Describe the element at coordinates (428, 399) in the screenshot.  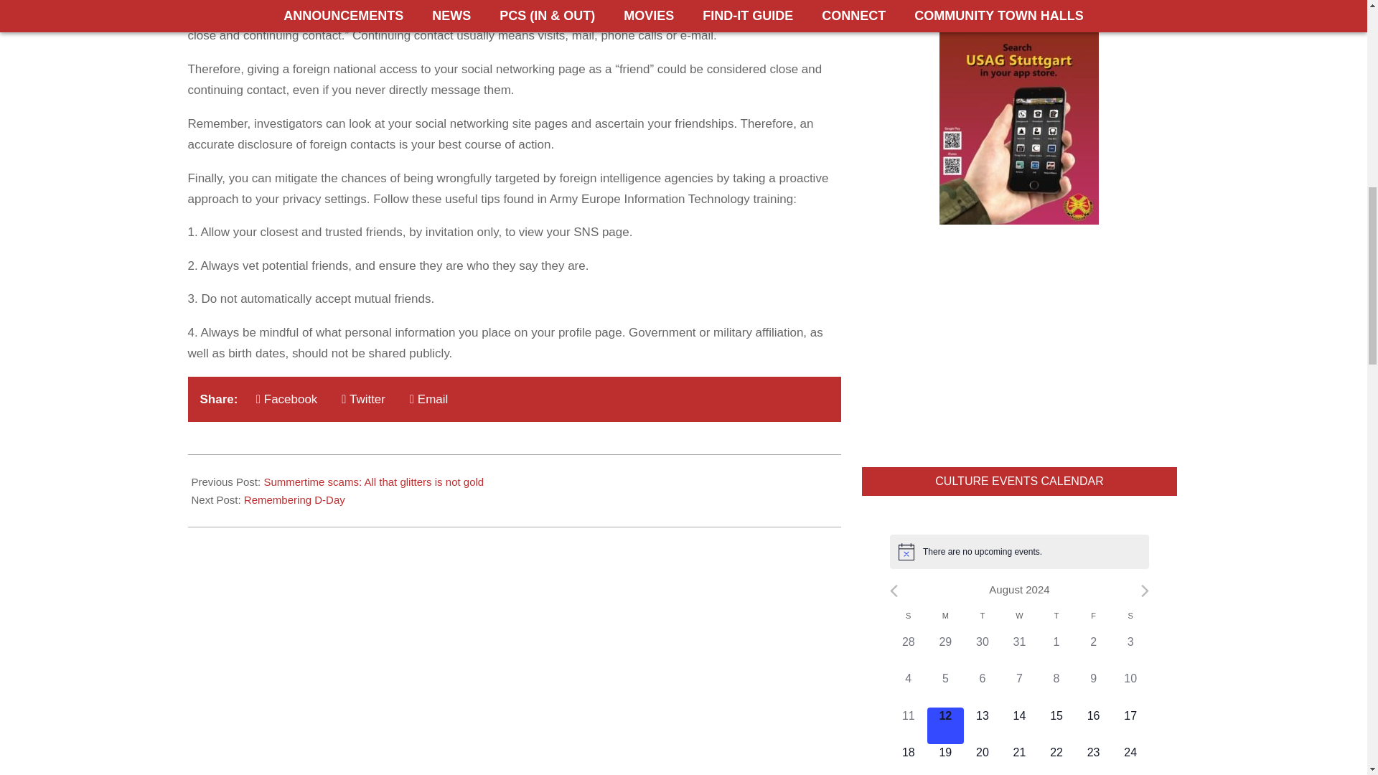
I see `Share via Email` at that location.